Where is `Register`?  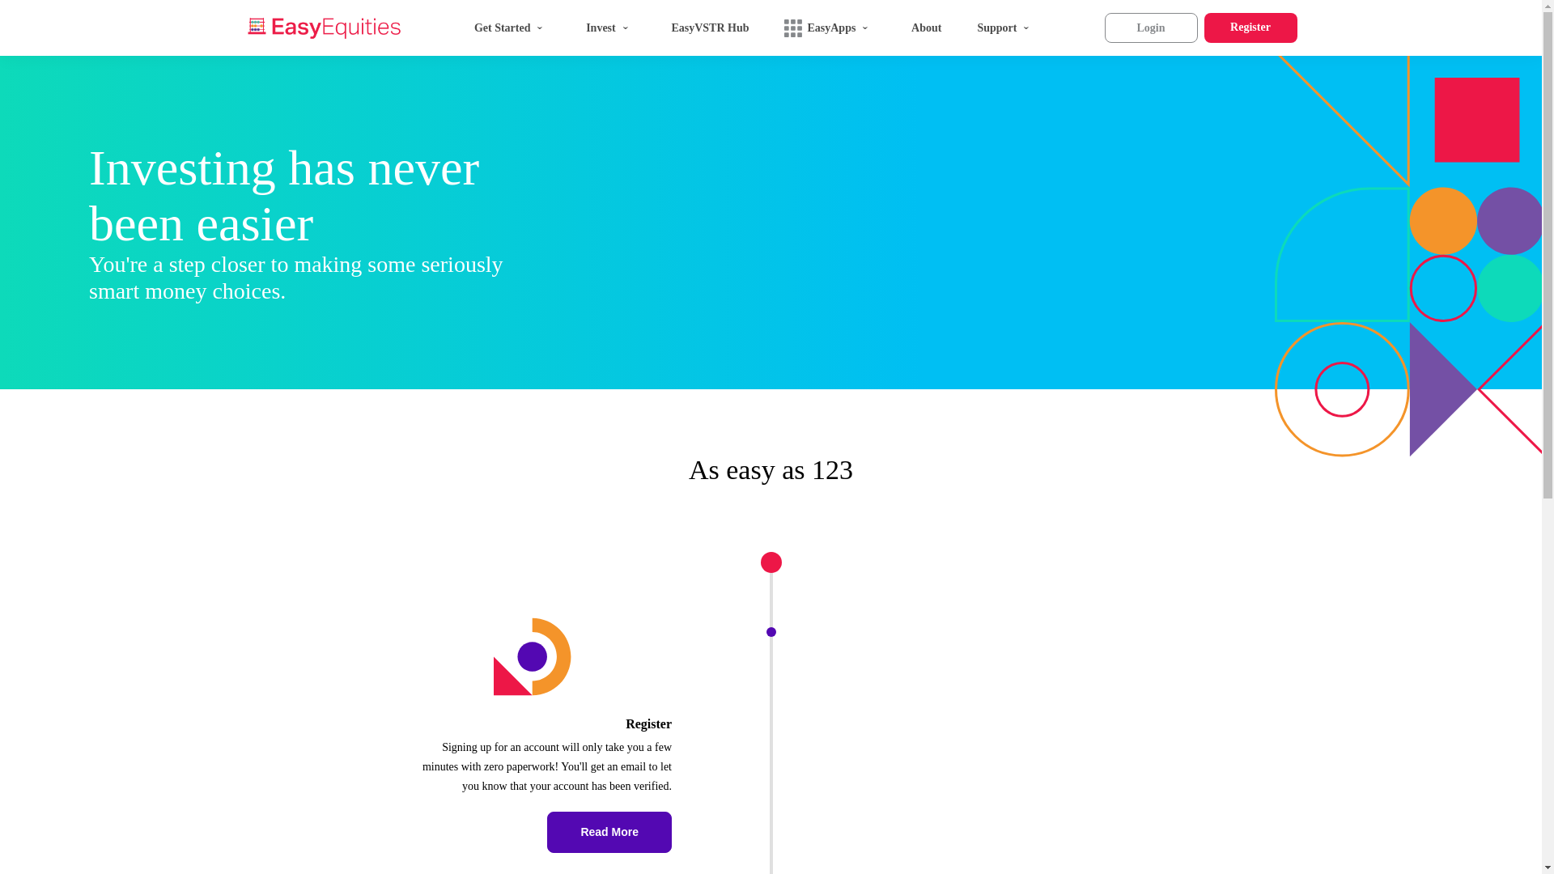 Register is located at coordinates (1251, 28).